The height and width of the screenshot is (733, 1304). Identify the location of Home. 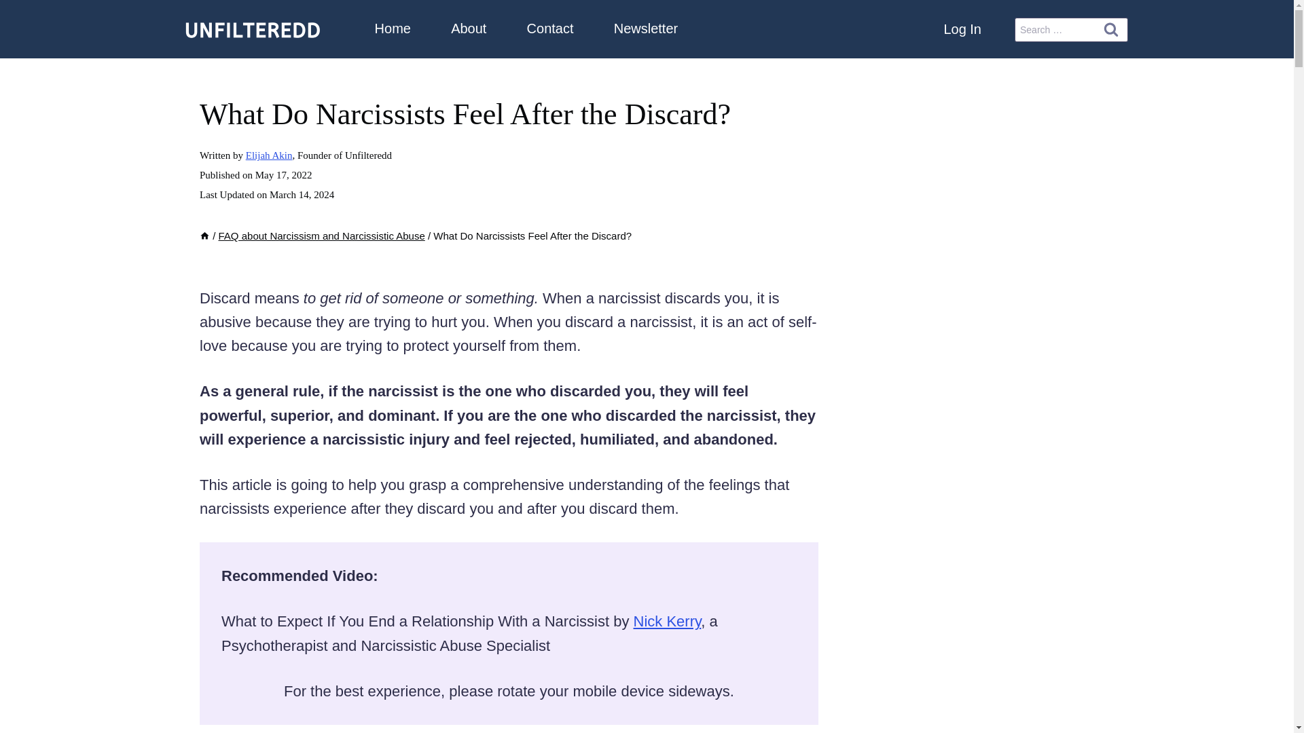
(393, 29).